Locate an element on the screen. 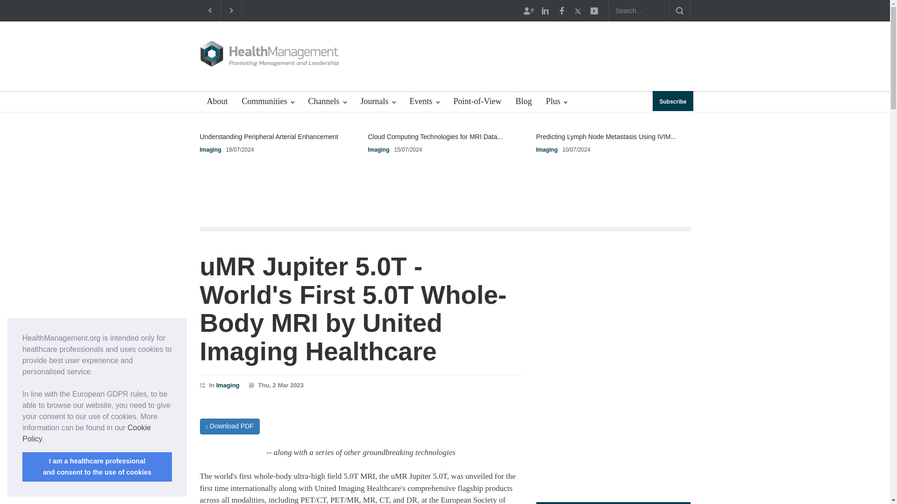 Image resolution: width=897 pixels, height=504 pixels. linkedin is located at coordinates (545, 10).